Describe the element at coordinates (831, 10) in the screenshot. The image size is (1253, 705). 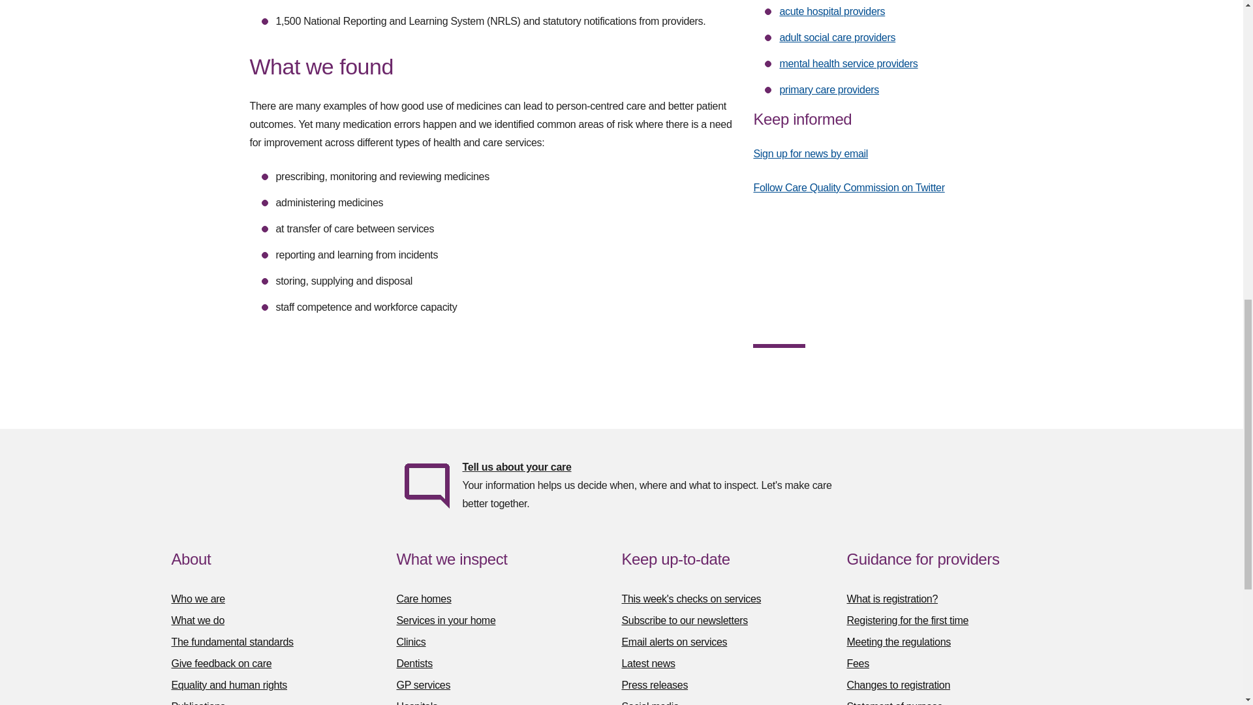
I see `acute hospital providers` at that location.